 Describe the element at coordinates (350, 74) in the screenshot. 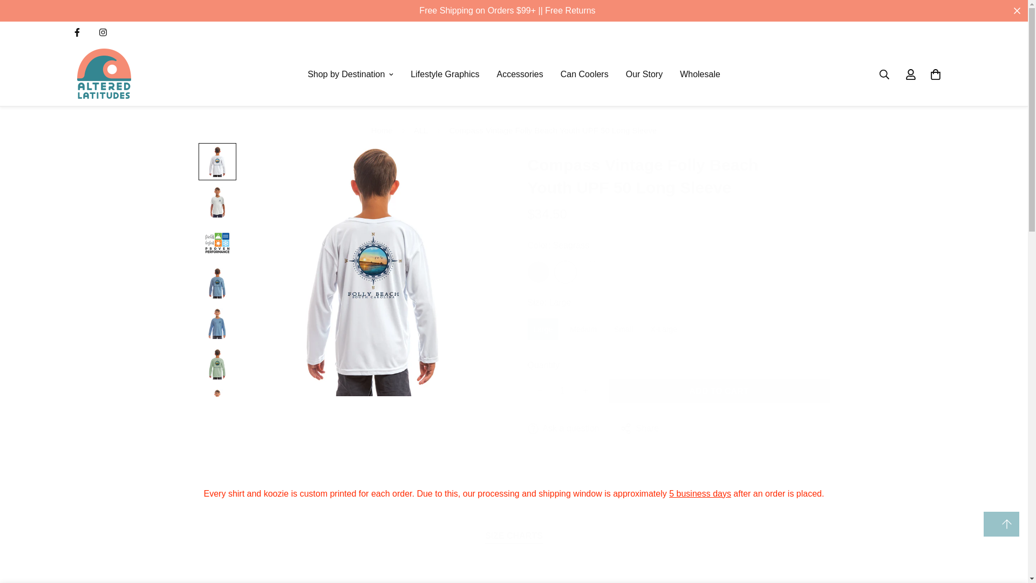

I see `Shop by Destination` at that location.